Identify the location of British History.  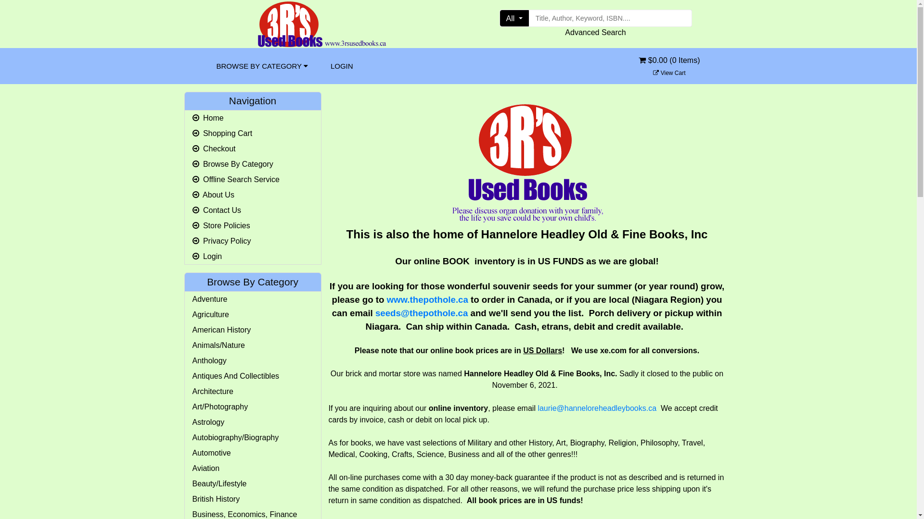
(253, 499).